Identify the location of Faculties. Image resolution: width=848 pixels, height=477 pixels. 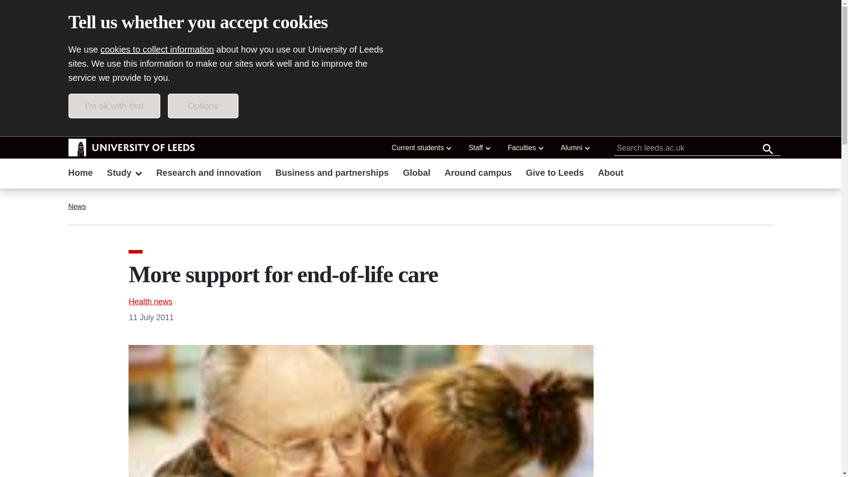
(526, 148).